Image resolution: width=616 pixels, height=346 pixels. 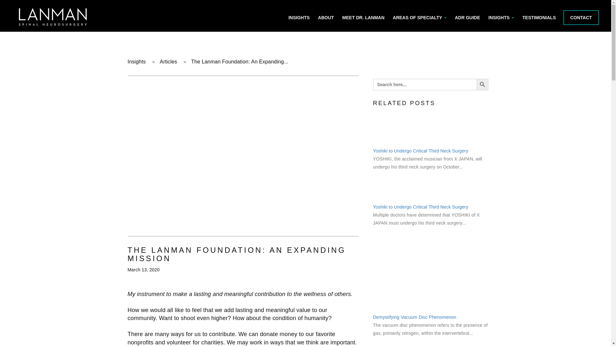 I want to click on Demystifying Vacuum Disc Phenomenon, so click(x=415, y=317).